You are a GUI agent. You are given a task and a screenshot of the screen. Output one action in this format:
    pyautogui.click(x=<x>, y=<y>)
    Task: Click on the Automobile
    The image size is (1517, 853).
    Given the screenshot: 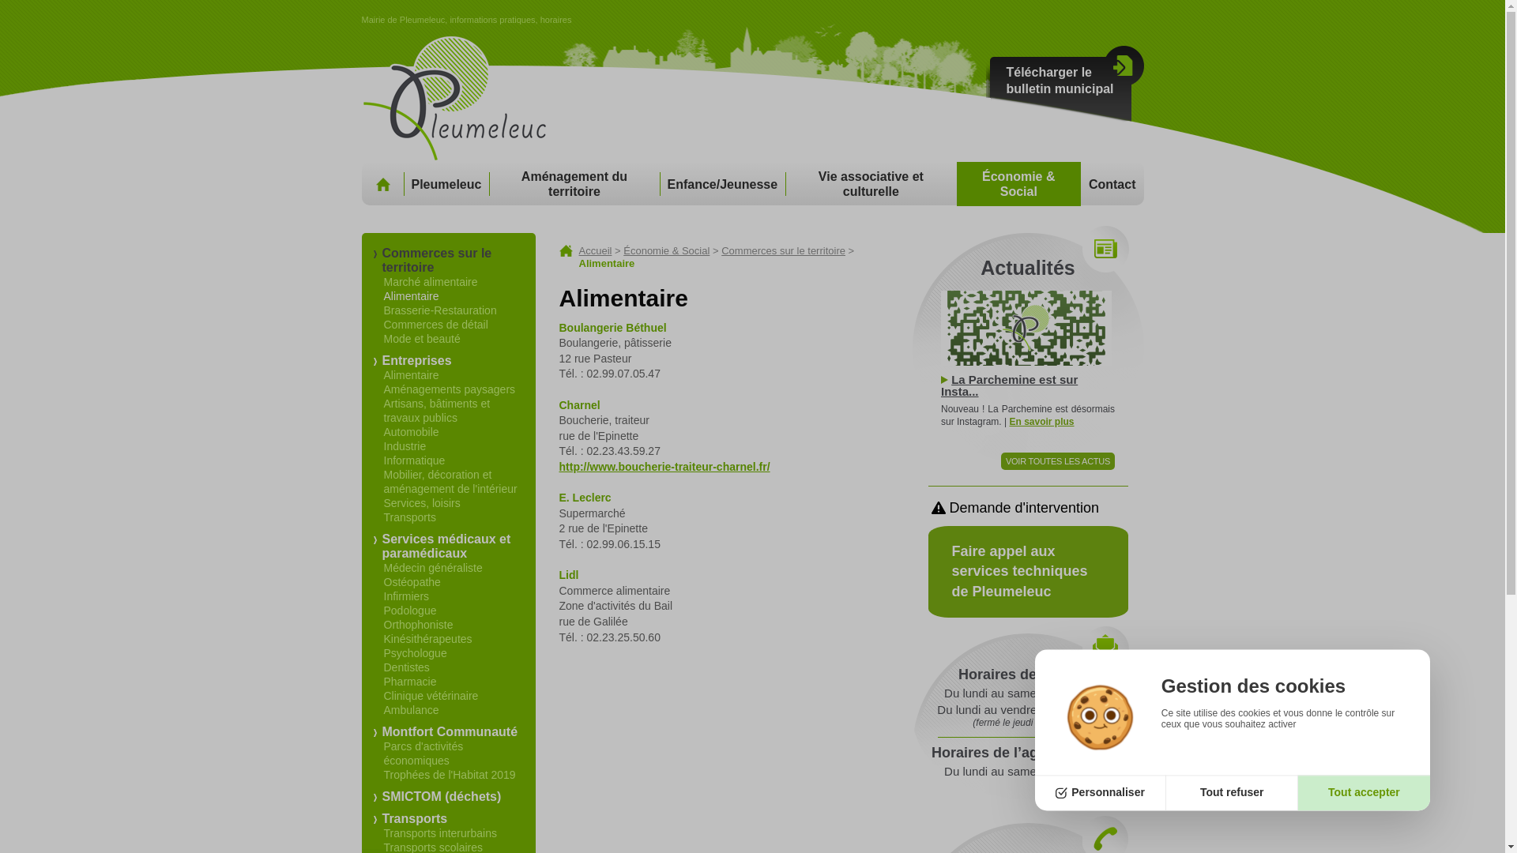 What is the action you would take?
    pyautogui.click(x=412, y=432)
    